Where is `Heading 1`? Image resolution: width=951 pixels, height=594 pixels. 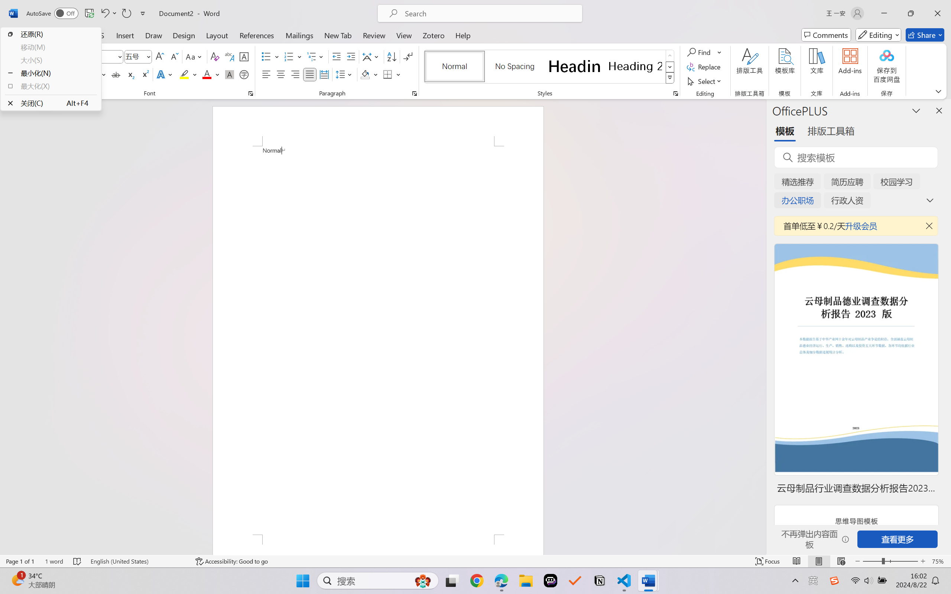 Heading 1 is located at coordinates (575, 66).